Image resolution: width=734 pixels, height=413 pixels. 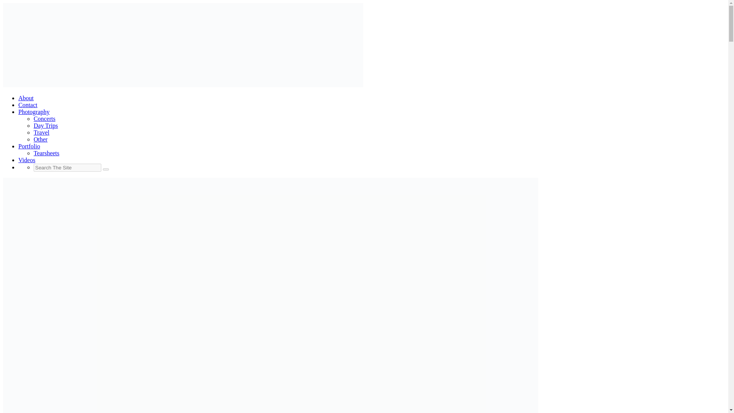 What do you see at coordinates (106, 169) in the screenshot?
I see `Search` at bounding box center [106, 169].